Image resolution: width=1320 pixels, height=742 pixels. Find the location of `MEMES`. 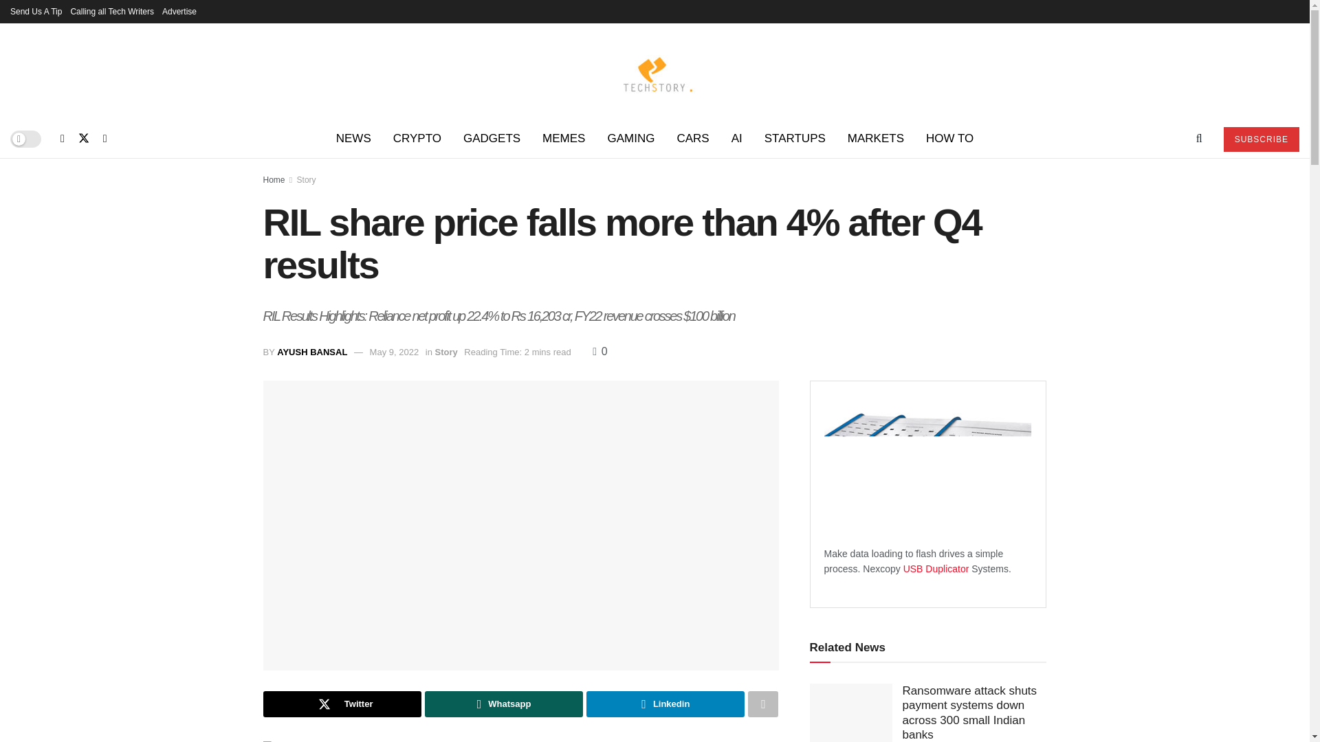

MEMES is located at coordinates (564, 139).